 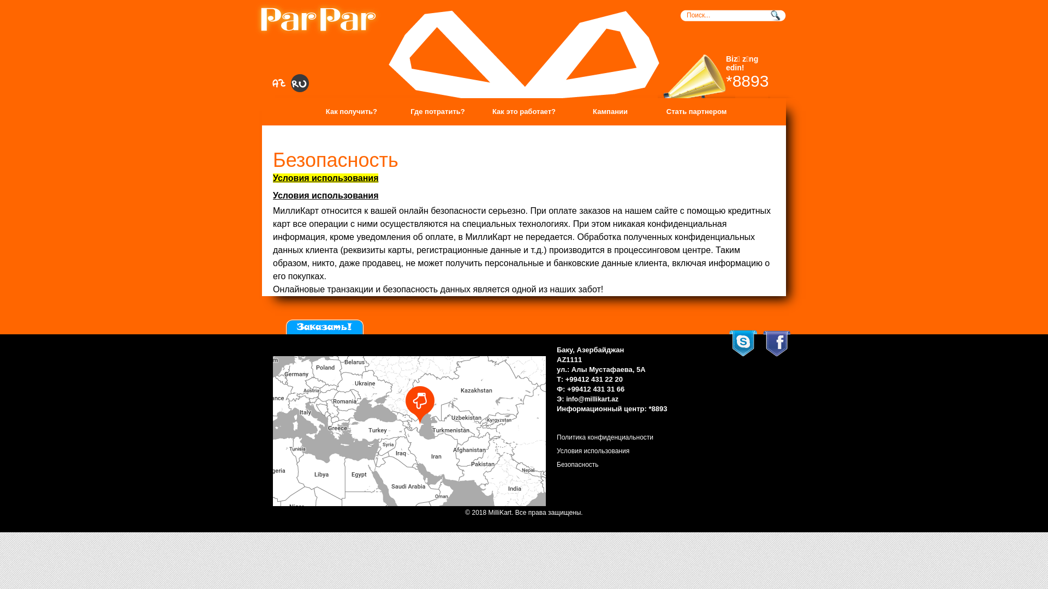 I want to click on Skype, so click(x=743, y=344).